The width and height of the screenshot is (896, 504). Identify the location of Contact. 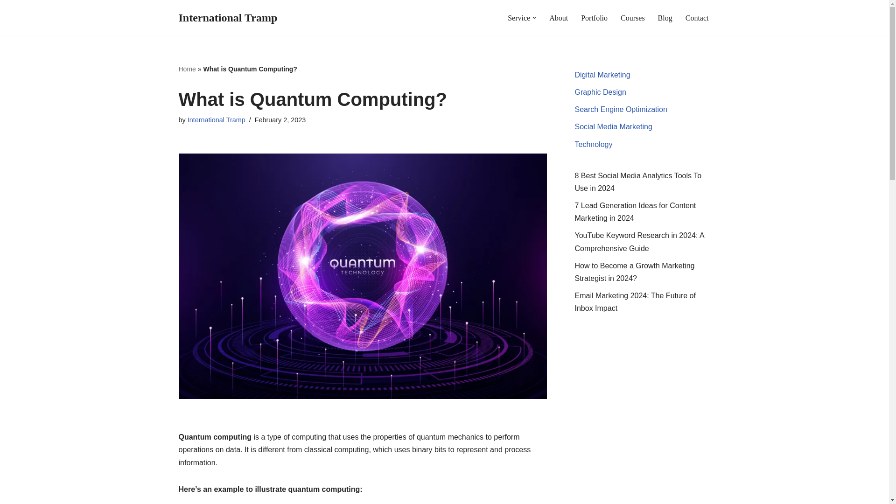
(697, 18).